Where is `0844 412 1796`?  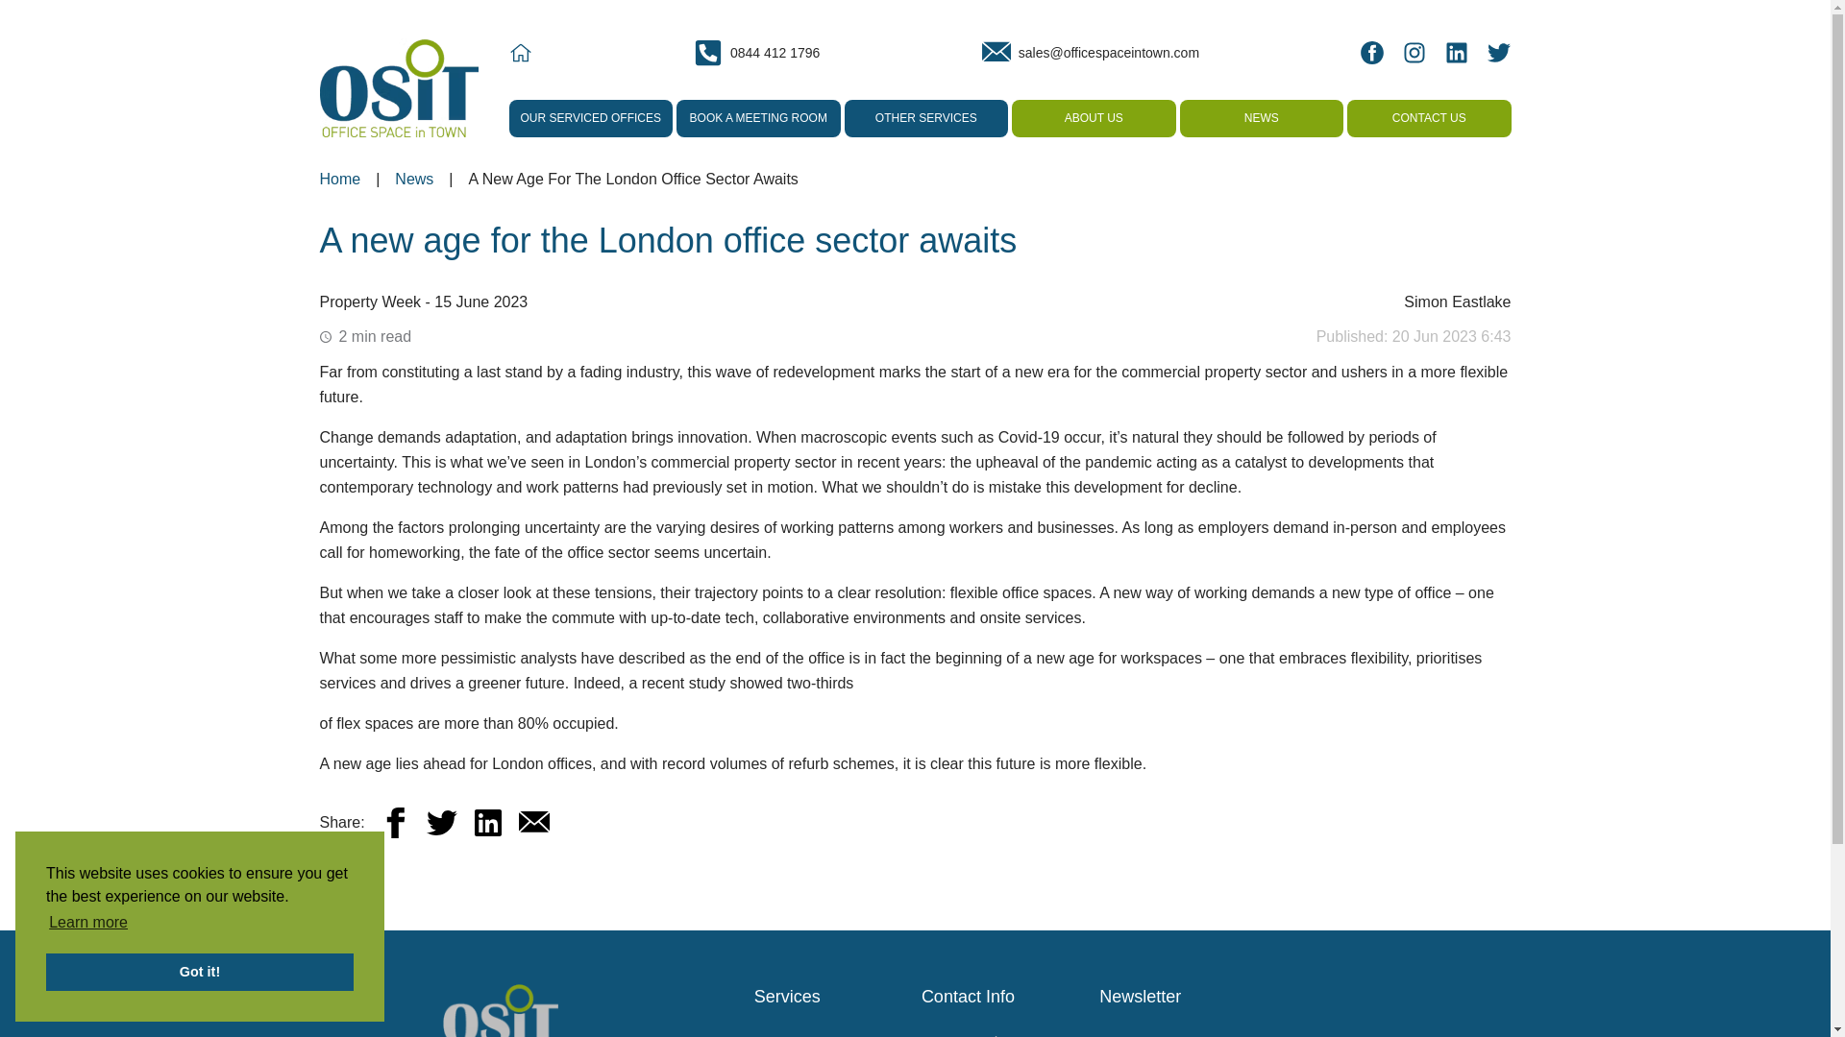 0844 412 1796 is located at coordinates (755, 52).